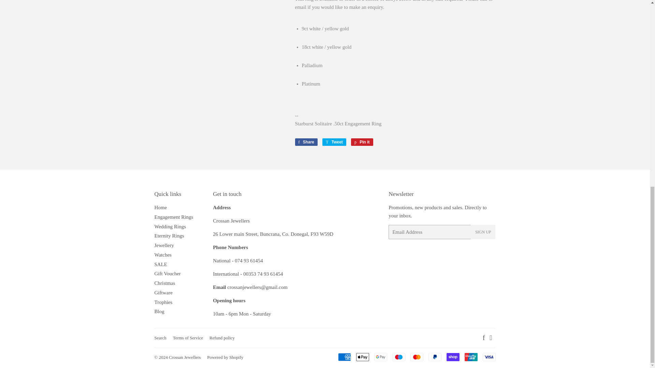 This screenshot has width=655, height=368. What do you see at coordinates (363, 357) in the screenshot?
I see `Apple Pay` at bounding box center [363, 357].